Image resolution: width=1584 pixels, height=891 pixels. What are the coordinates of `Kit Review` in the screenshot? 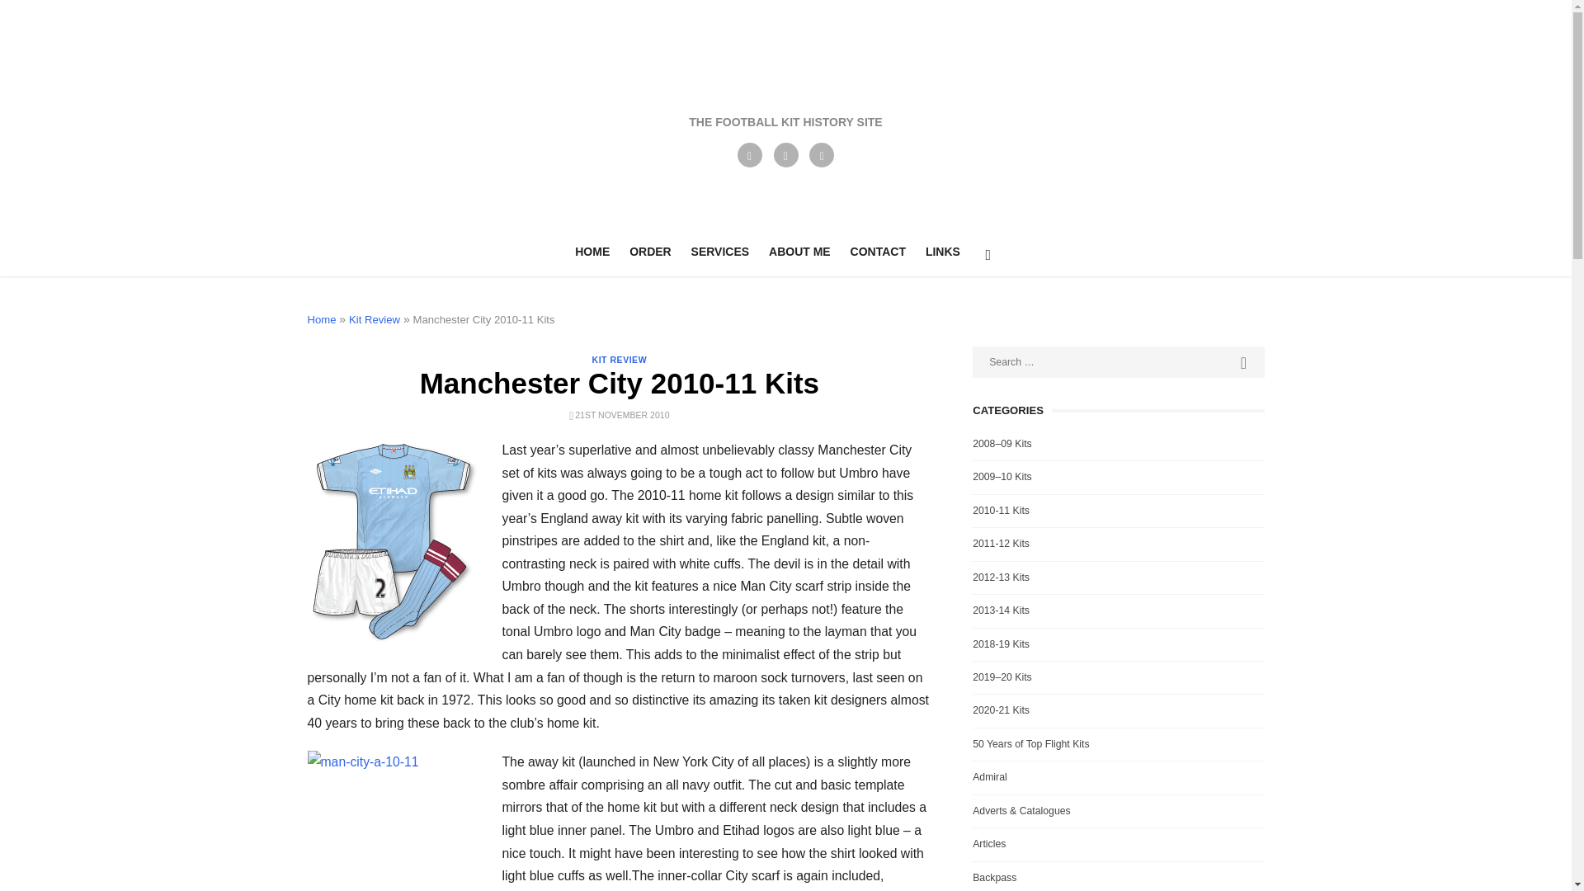 It's located at (375, 320).